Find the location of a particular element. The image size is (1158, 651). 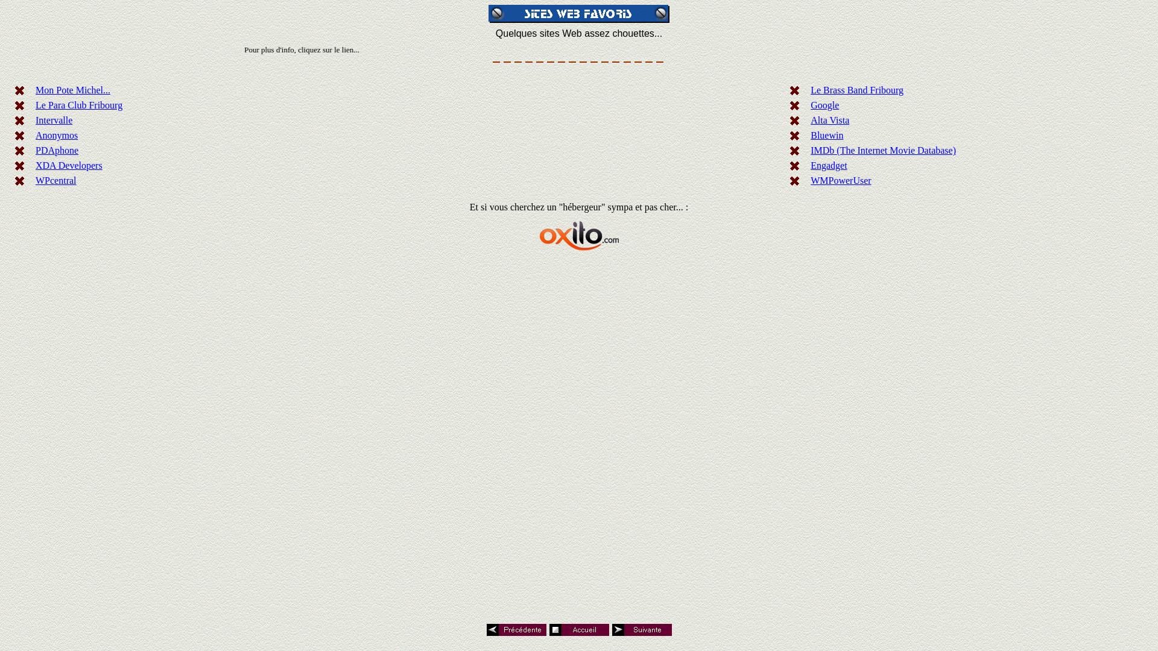

Google is located at coordinates (825, 105).